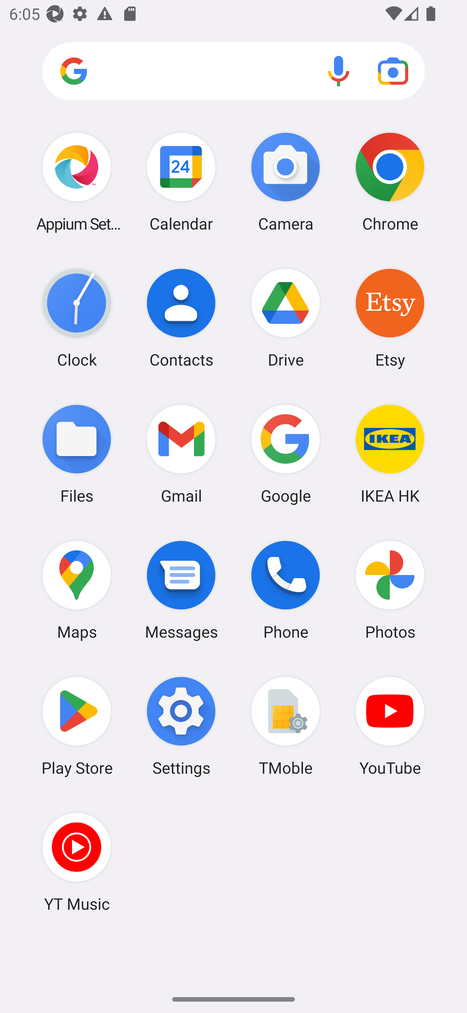 The image size is (467, 1013). Describe the element at coordinates (393, 71) in the screenshot. I see `Google Lens` at that location.